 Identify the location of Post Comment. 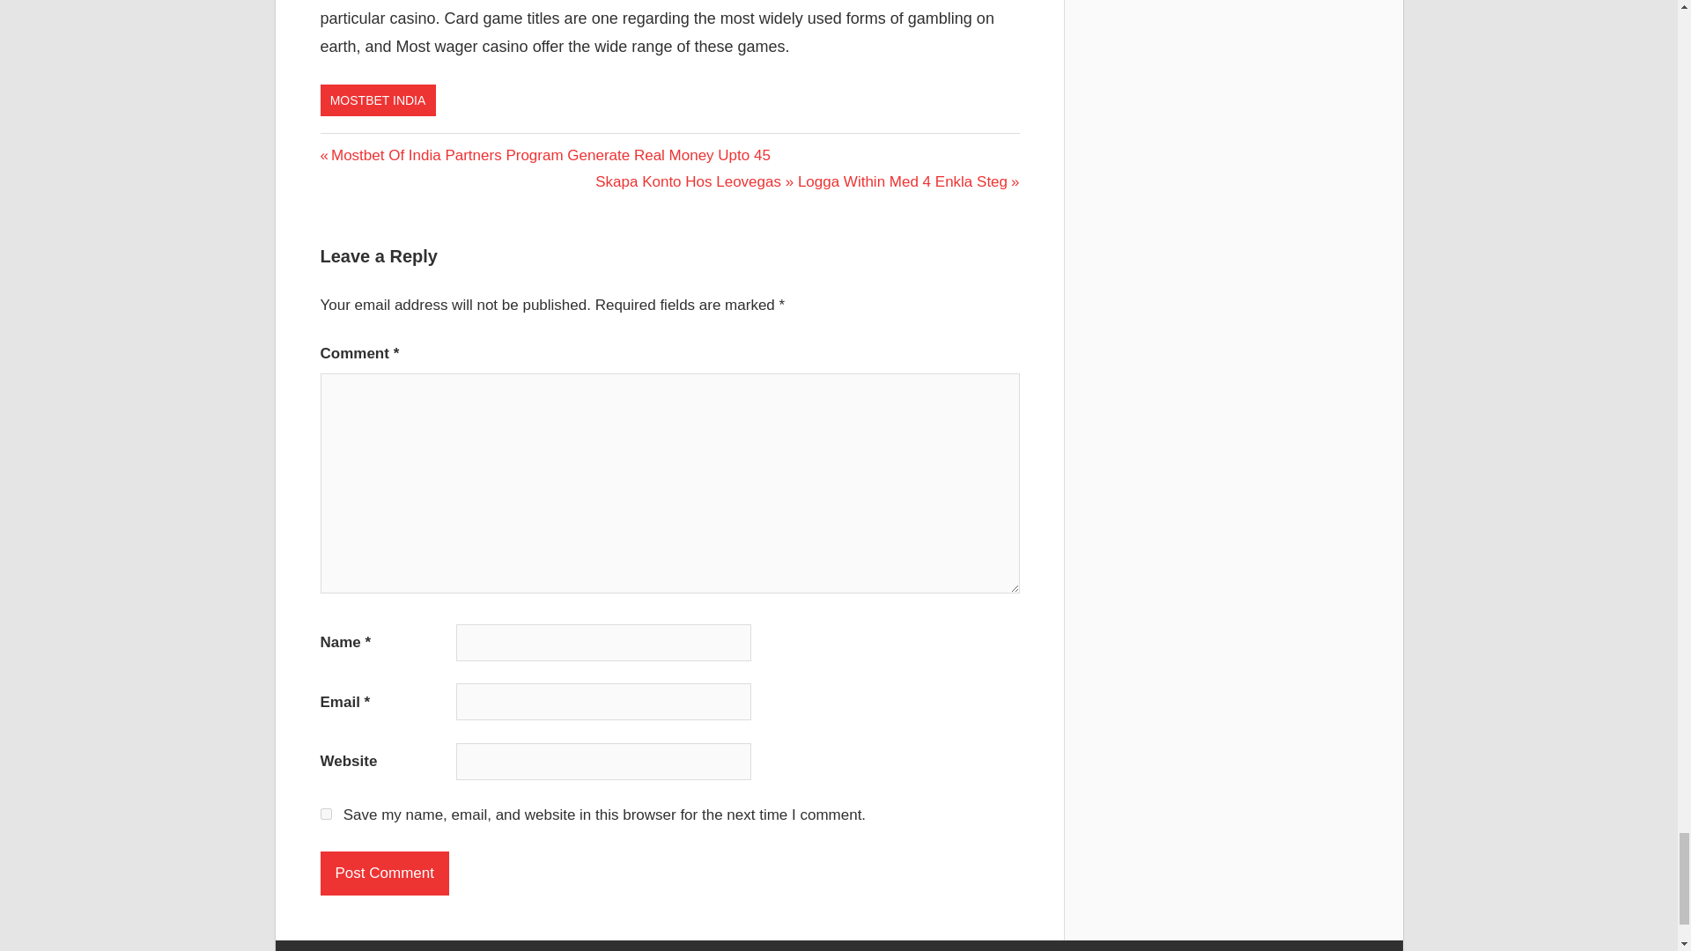
(385, 874).